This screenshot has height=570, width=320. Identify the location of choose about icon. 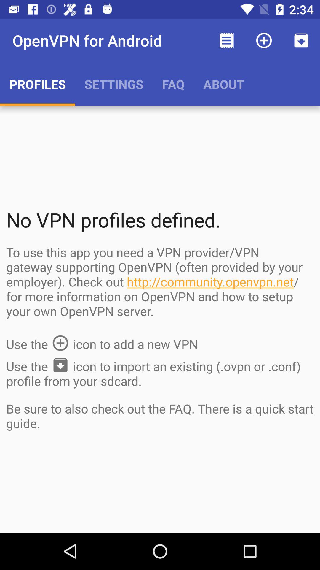
(224, 84).